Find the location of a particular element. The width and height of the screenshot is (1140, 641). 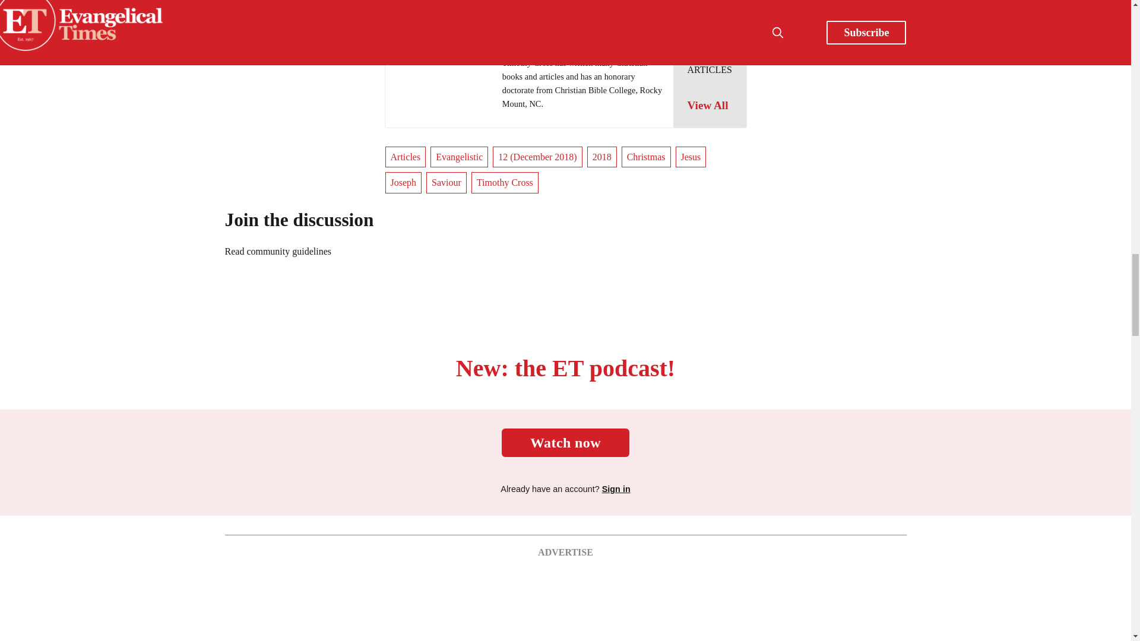

2018 is located at coordinates (601, 157).